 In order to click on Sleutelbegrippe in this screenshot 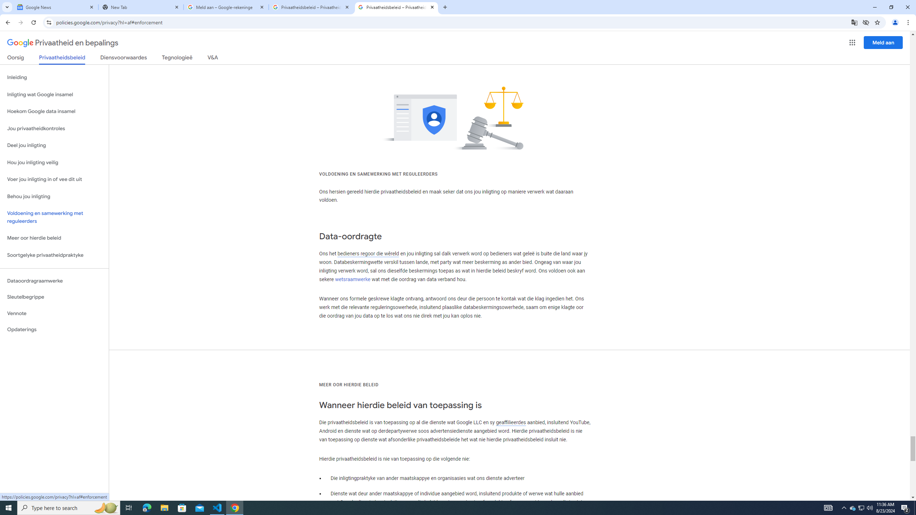, I will do `click(54, 297)`.